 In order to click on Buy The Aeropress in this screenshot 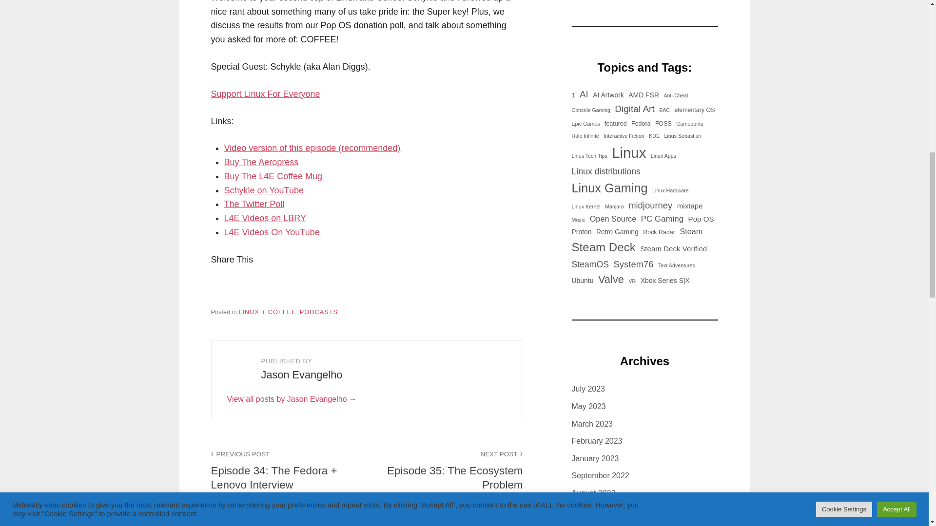, I will do `click(261, 162)`.